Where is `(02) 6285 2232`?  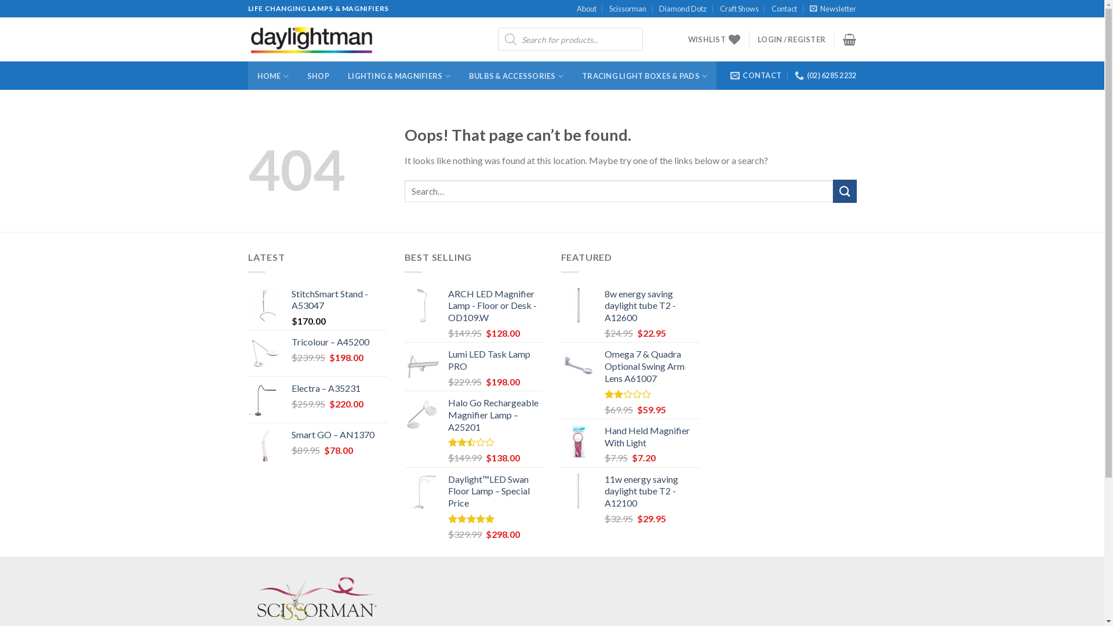 (02) 6285 2232 is located at coordinates (825, 75).